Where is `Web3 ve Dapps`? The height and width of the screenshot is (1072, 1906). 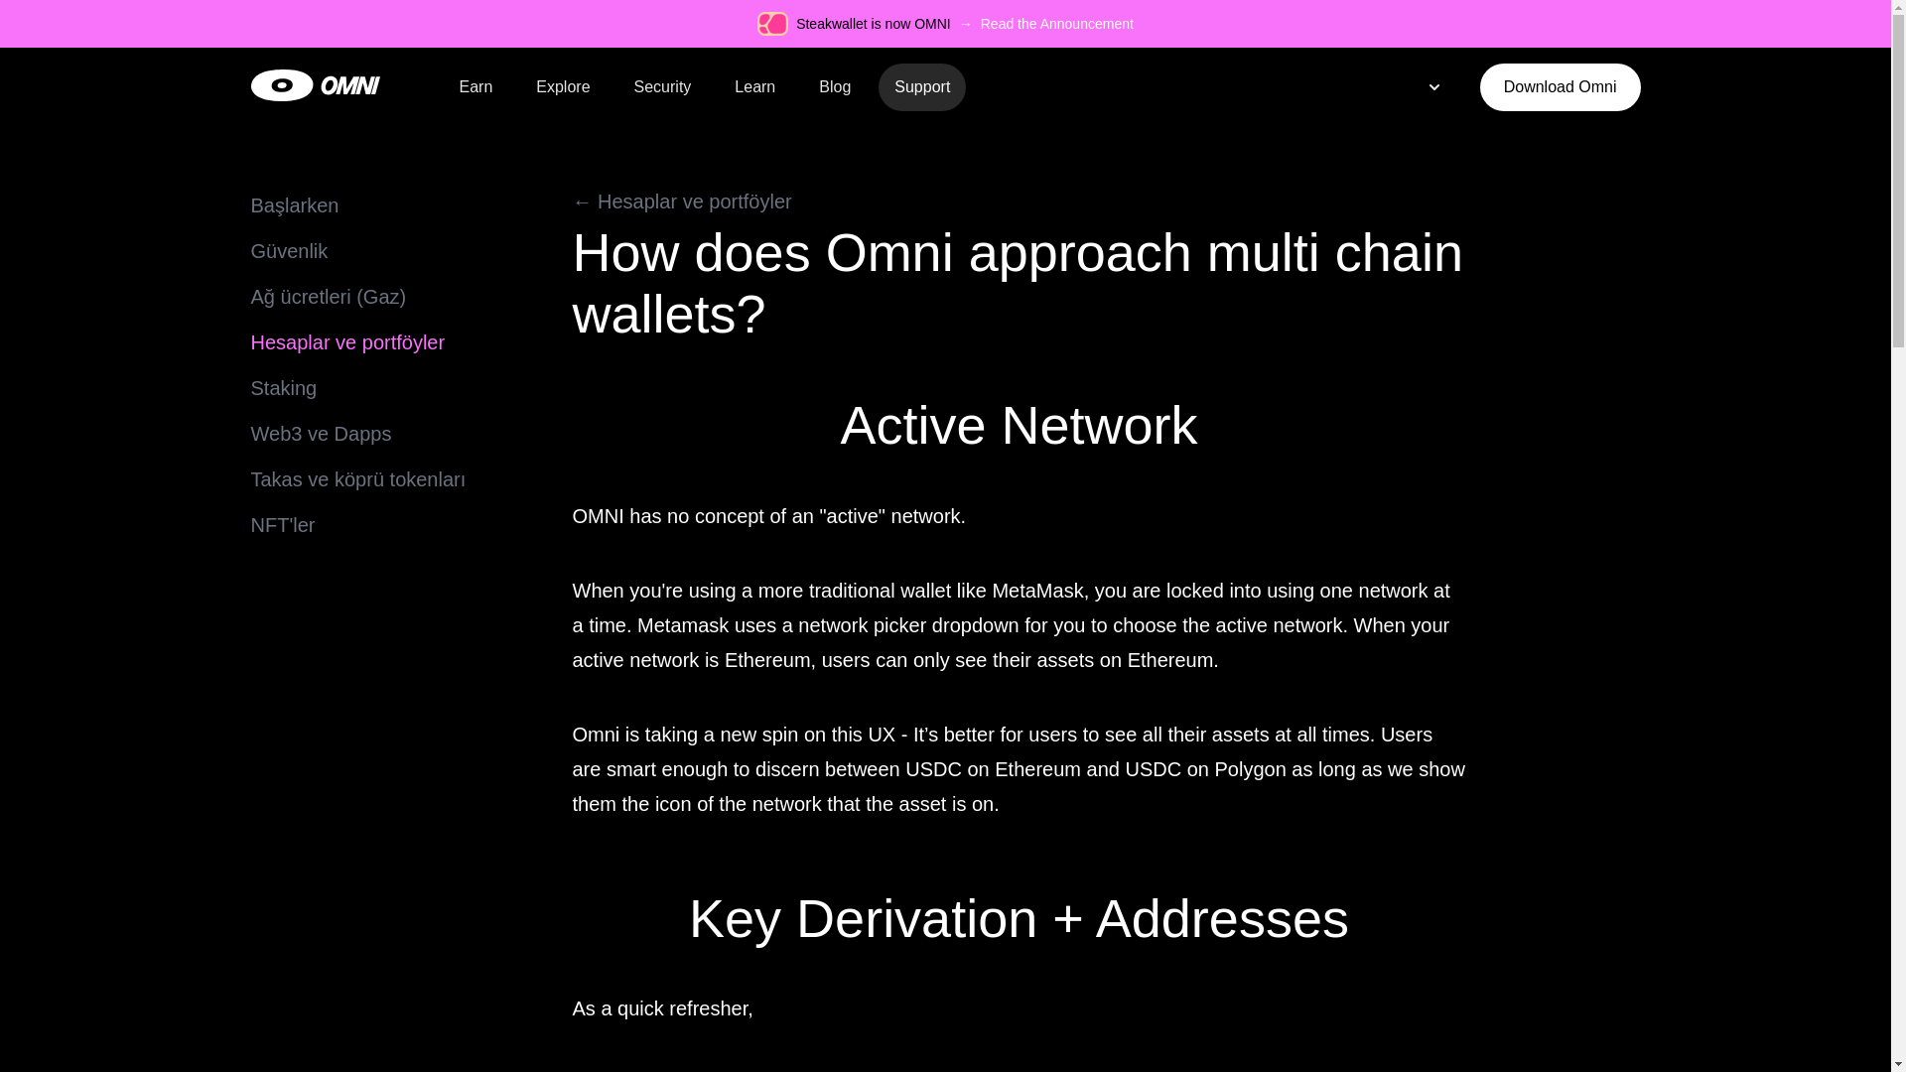 Web3 ve Dapps is located at coordinates (320, 434).